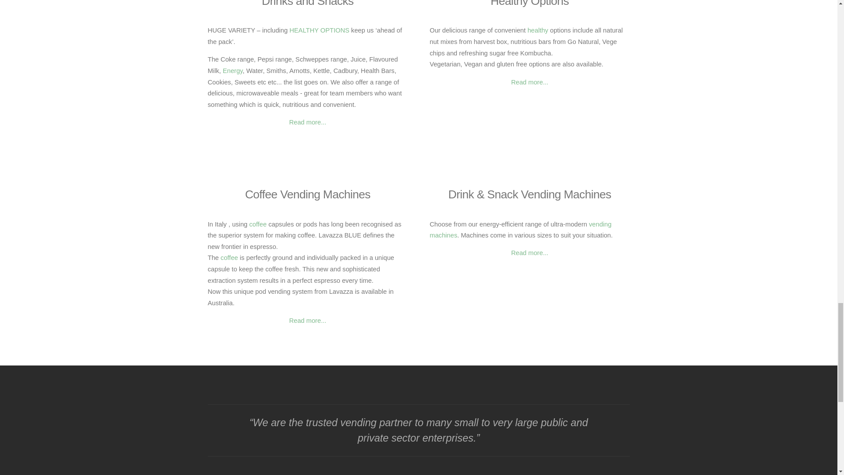  What do you see at coordinates (530, 253) in the screenshot?
I see `Read more...` at bounding box center [530, 253].